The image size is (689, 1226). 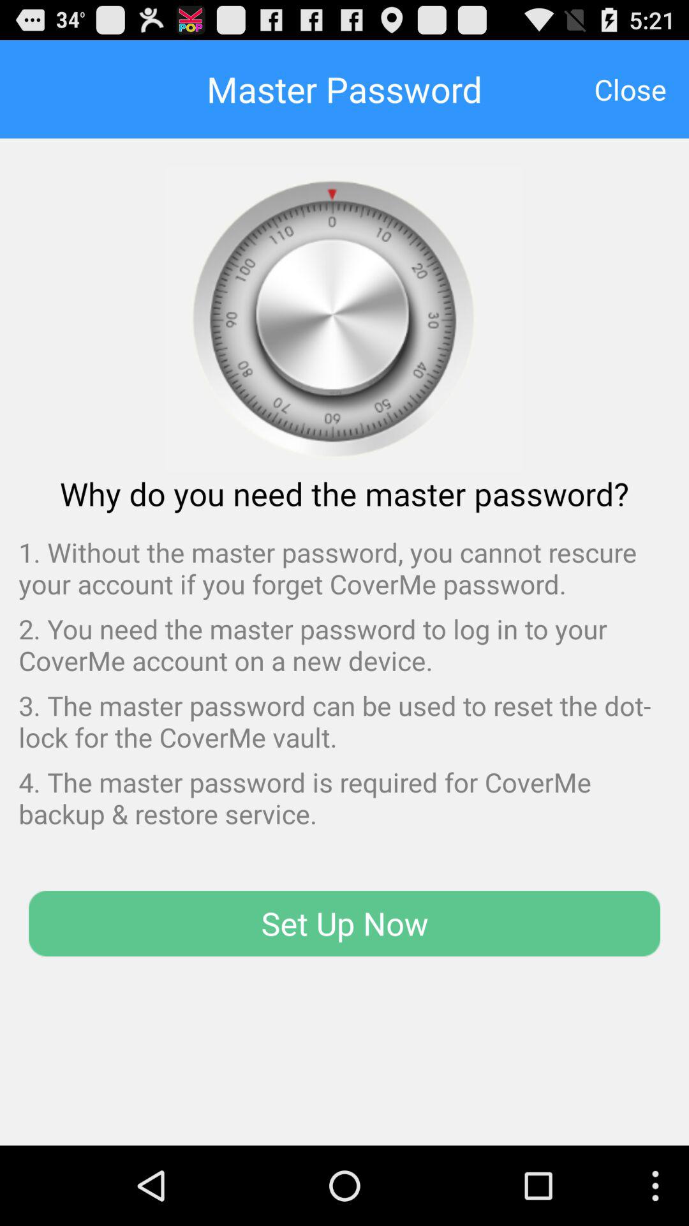 What do you see at coordinates (344, 923) in the screenshot?
I see `turn off the item below 4 the master` at bounding box center [344, 923].